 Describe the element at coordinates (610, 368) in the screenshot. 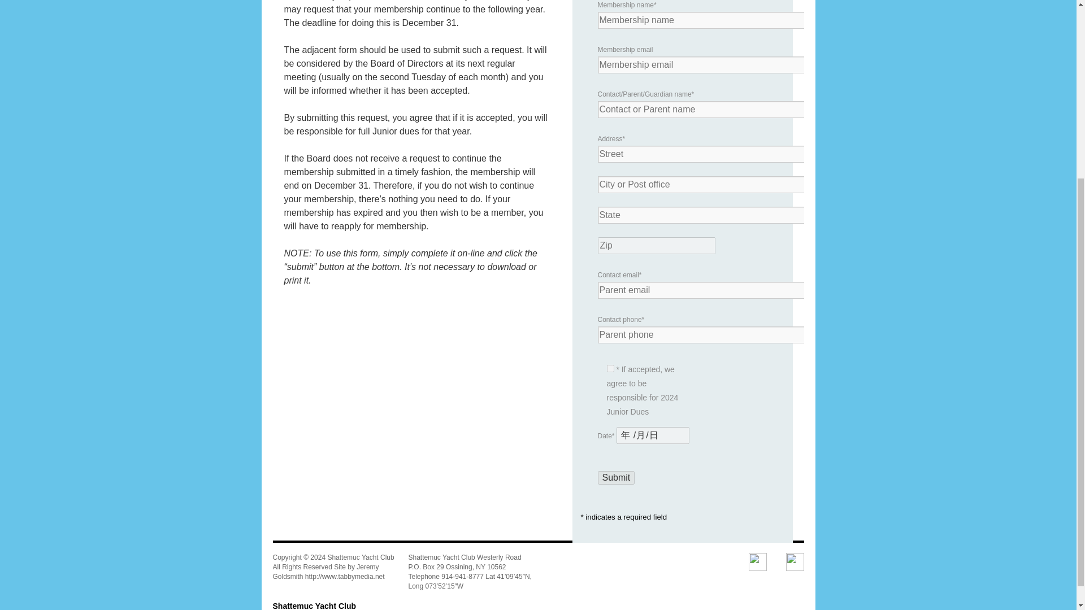

I see `1` at that location.